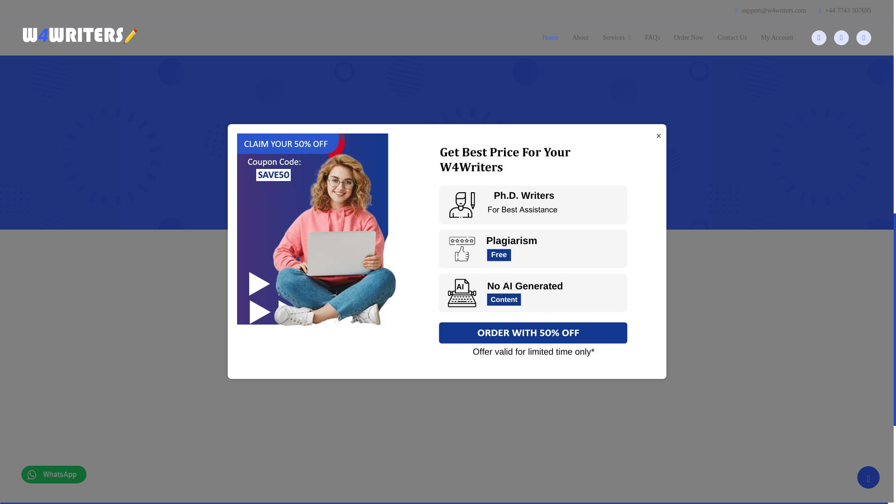 This screenshot has height=504, width=896. I want to click on Read More, so click(659, 153).